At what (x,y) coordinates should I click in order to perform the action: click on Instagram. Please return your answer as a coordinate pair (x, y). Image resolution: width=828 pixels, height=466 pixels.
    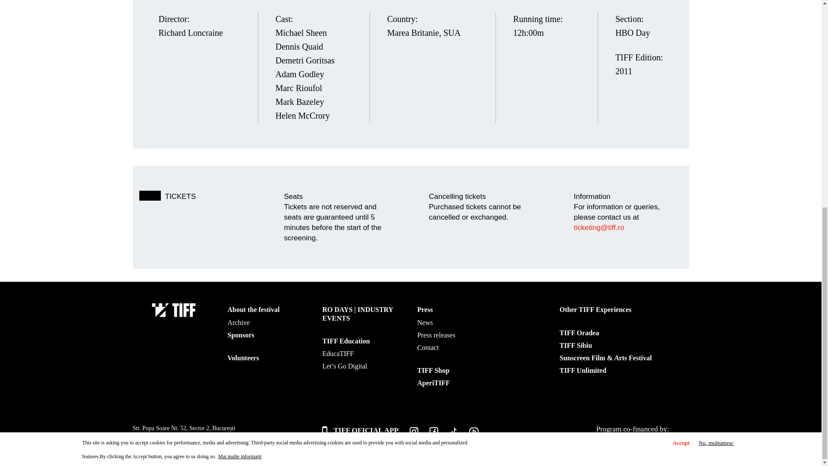
    Looking at the image, I should click on (408, 434).